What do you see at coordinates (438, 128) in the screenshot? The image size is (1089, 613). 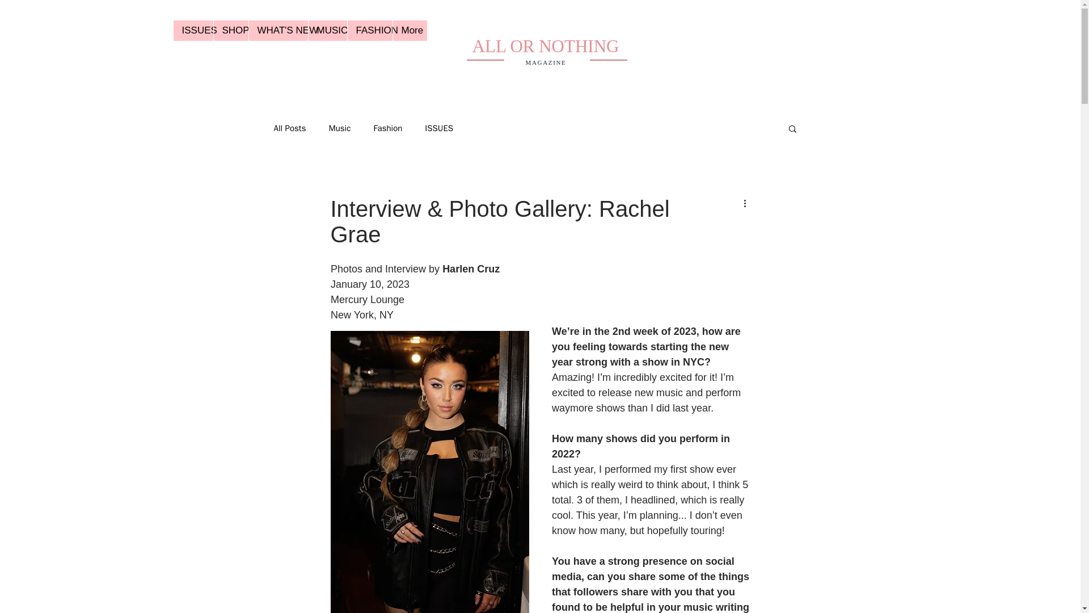 I see `ISSUES` at bounding box center [438, 128].